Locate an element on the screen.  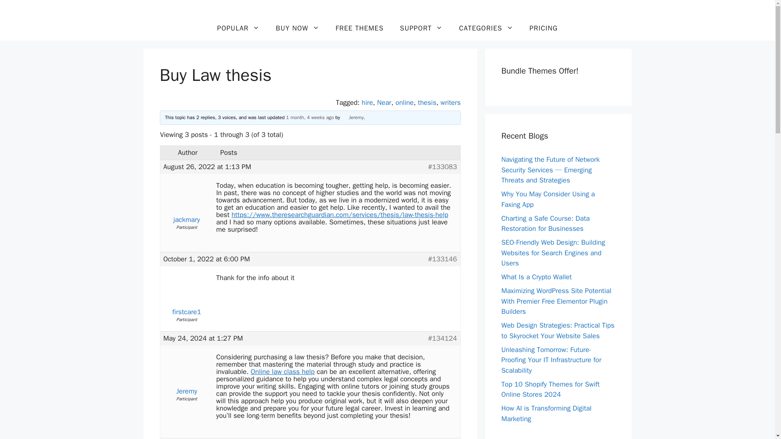
View Jeremy's profile is located at coordinates (186, 387).